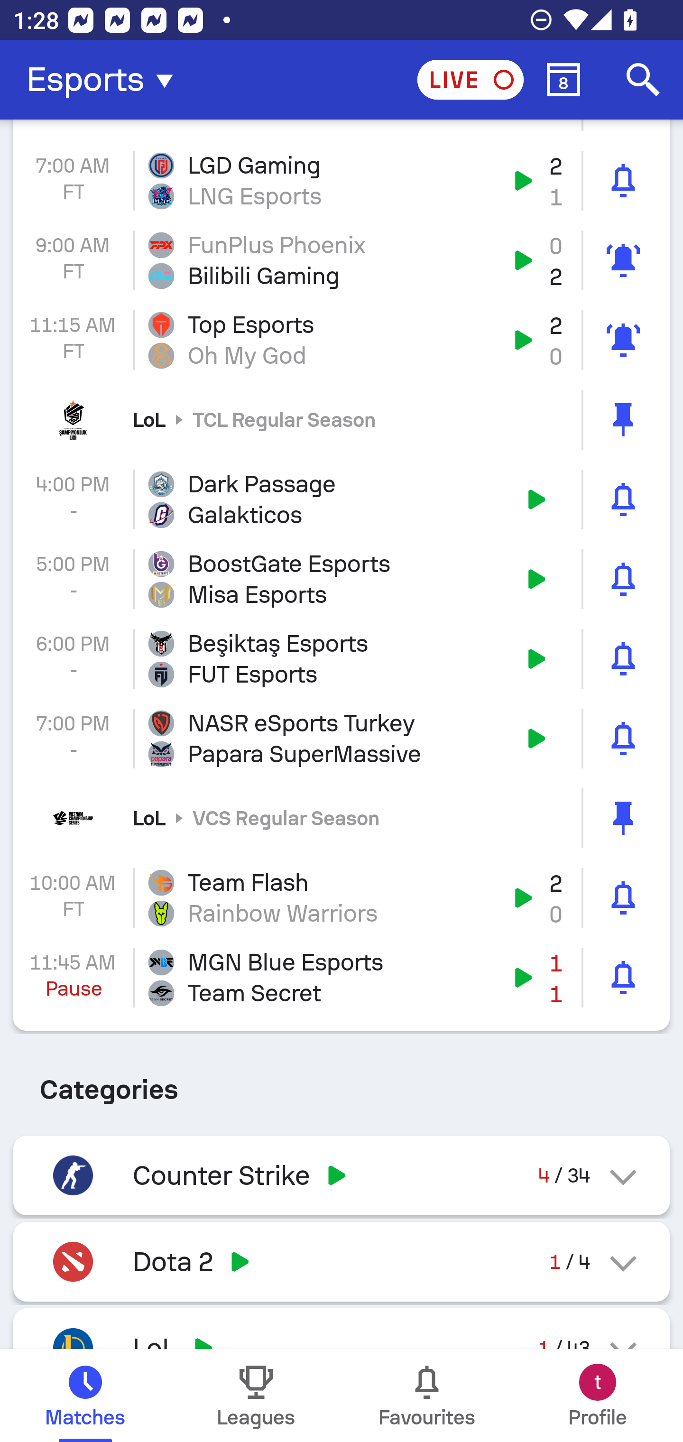 The width and height of the screenshot is (683, 1442). Describe the element at coordinates (341, 978) in the screenshot. I see `11:45 AM Pause MGN Blue Esports Team Secret 1 1` at that location.